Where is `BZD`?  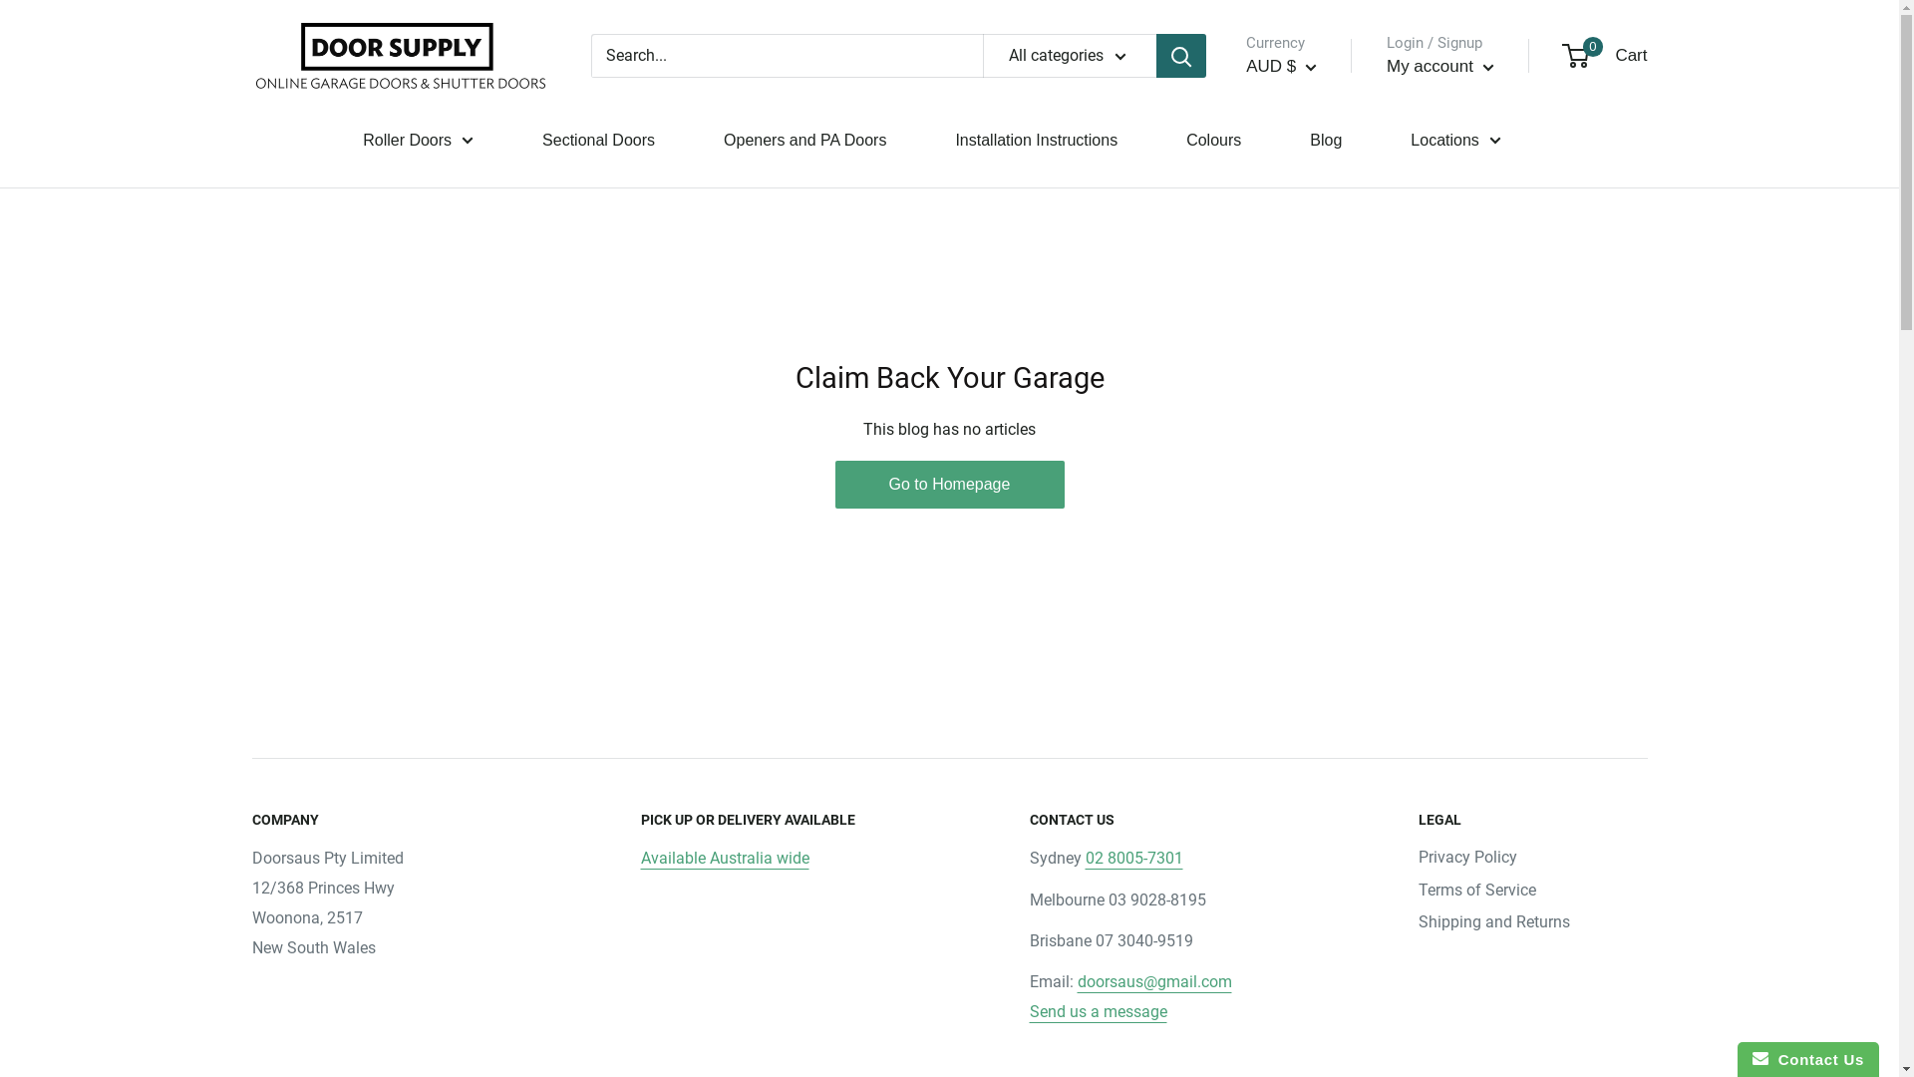
BZD is located at coordinates (1311, 818).